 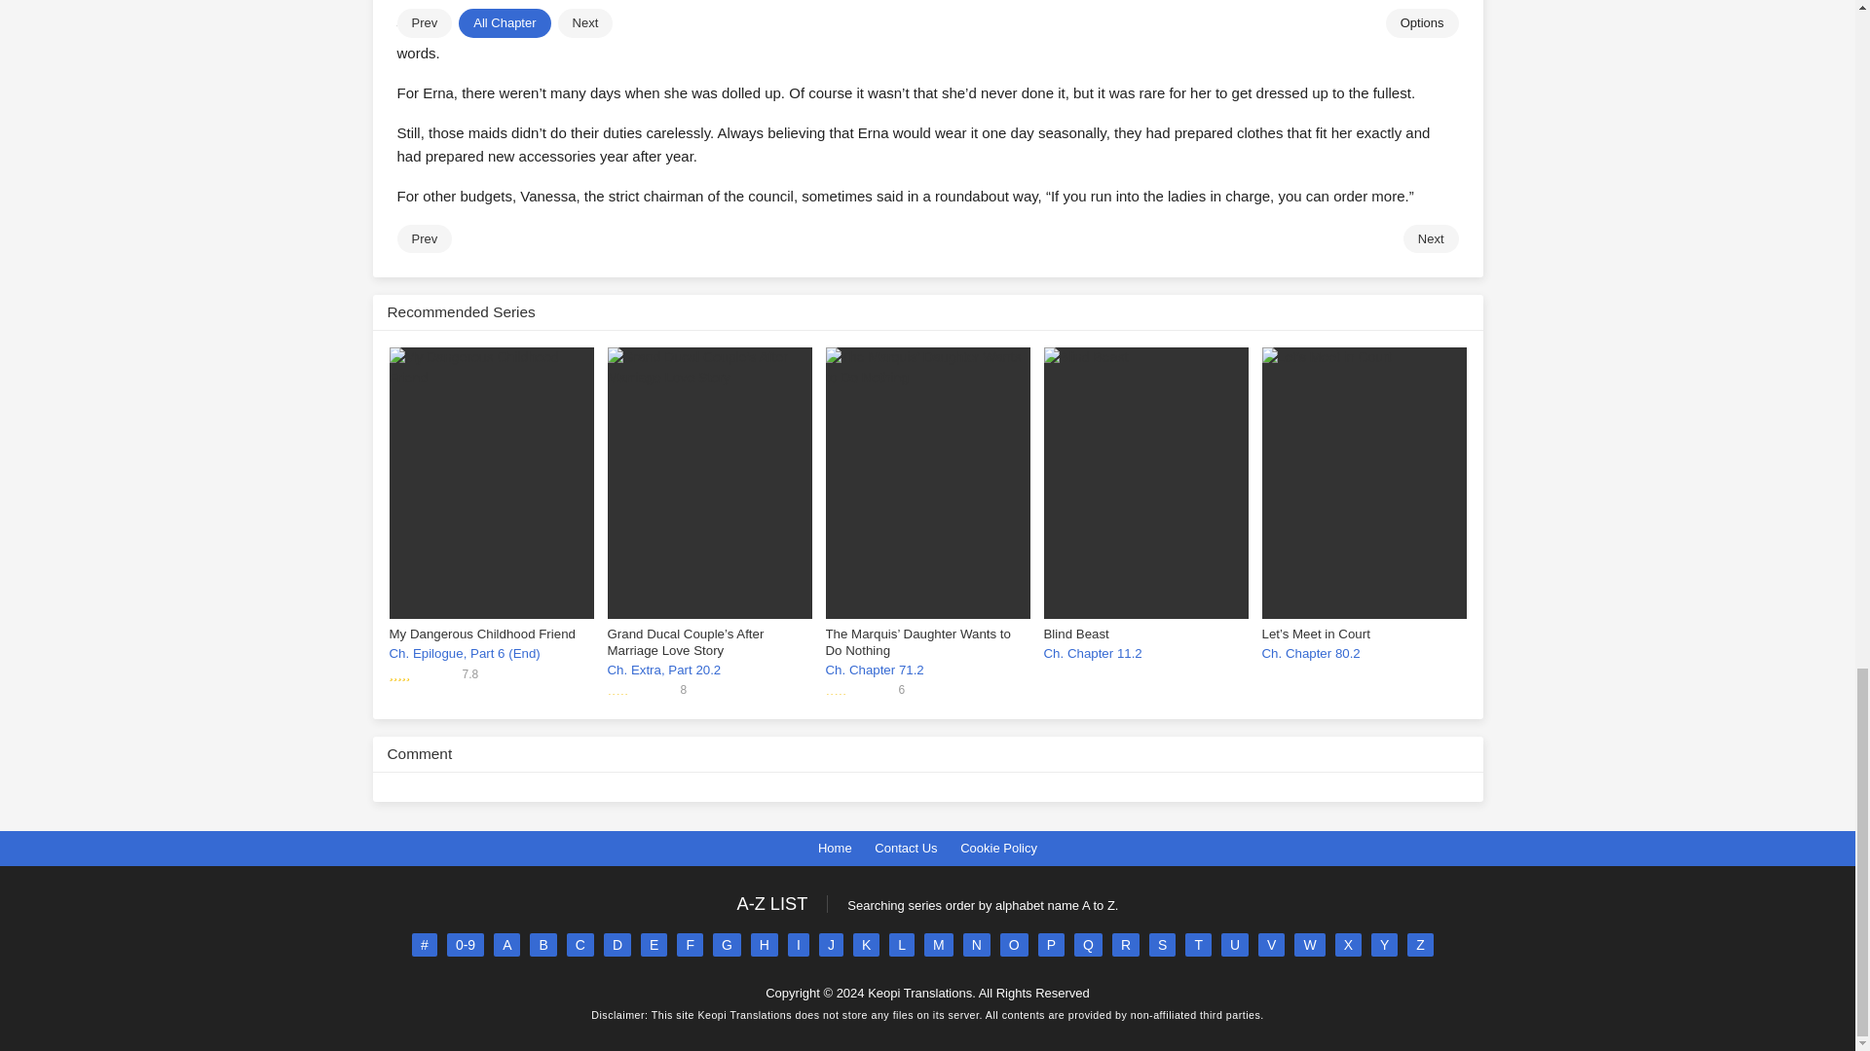 What do you see at coordinates (764, 944) in the screenshot?
I see `H` at bounding box center [764, 944].